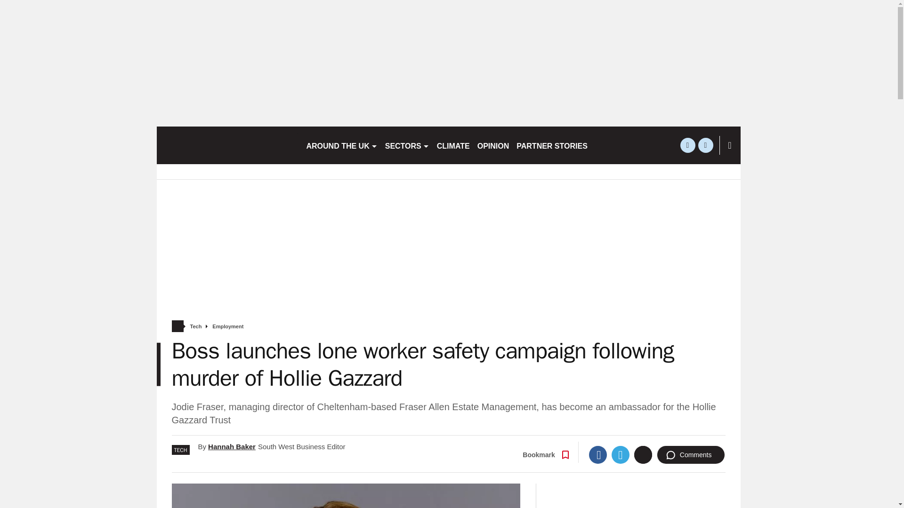  Describe the element at coordinates (552, 145) in the screenshot. I see `PARTNER STORIES` at that location.